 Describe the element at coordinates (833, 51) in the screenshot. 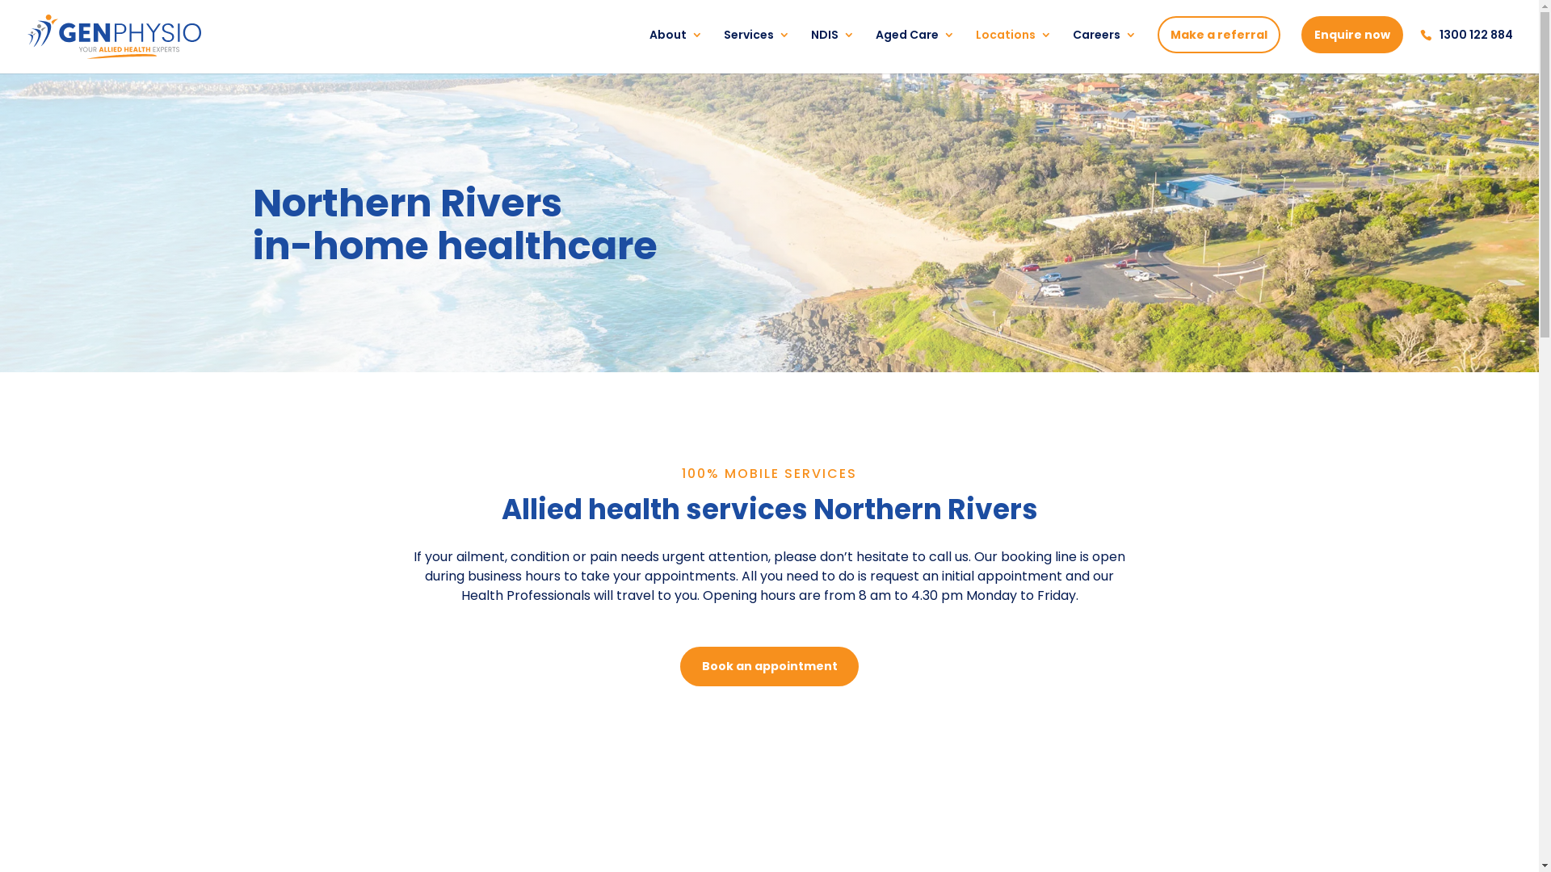

I see `NDIS` at that location.